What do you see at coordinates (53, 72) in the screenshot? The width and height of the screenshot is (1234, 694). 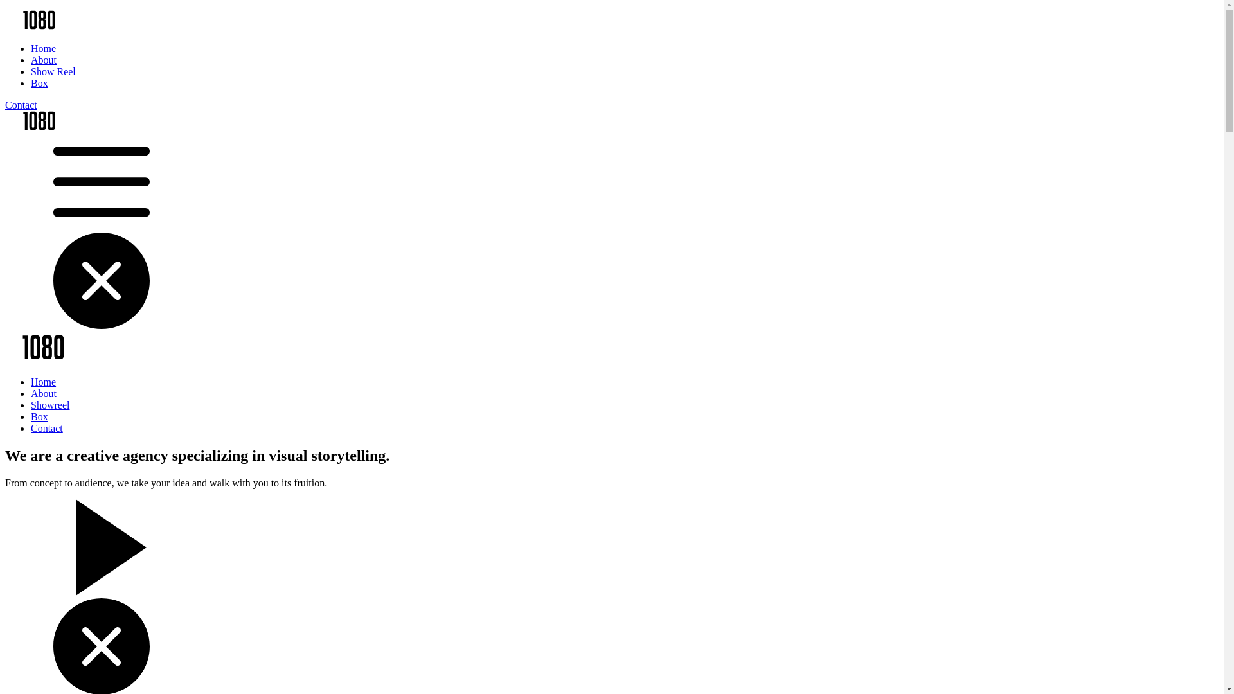 I see `Show Reel` at bounding box center [53, 72].